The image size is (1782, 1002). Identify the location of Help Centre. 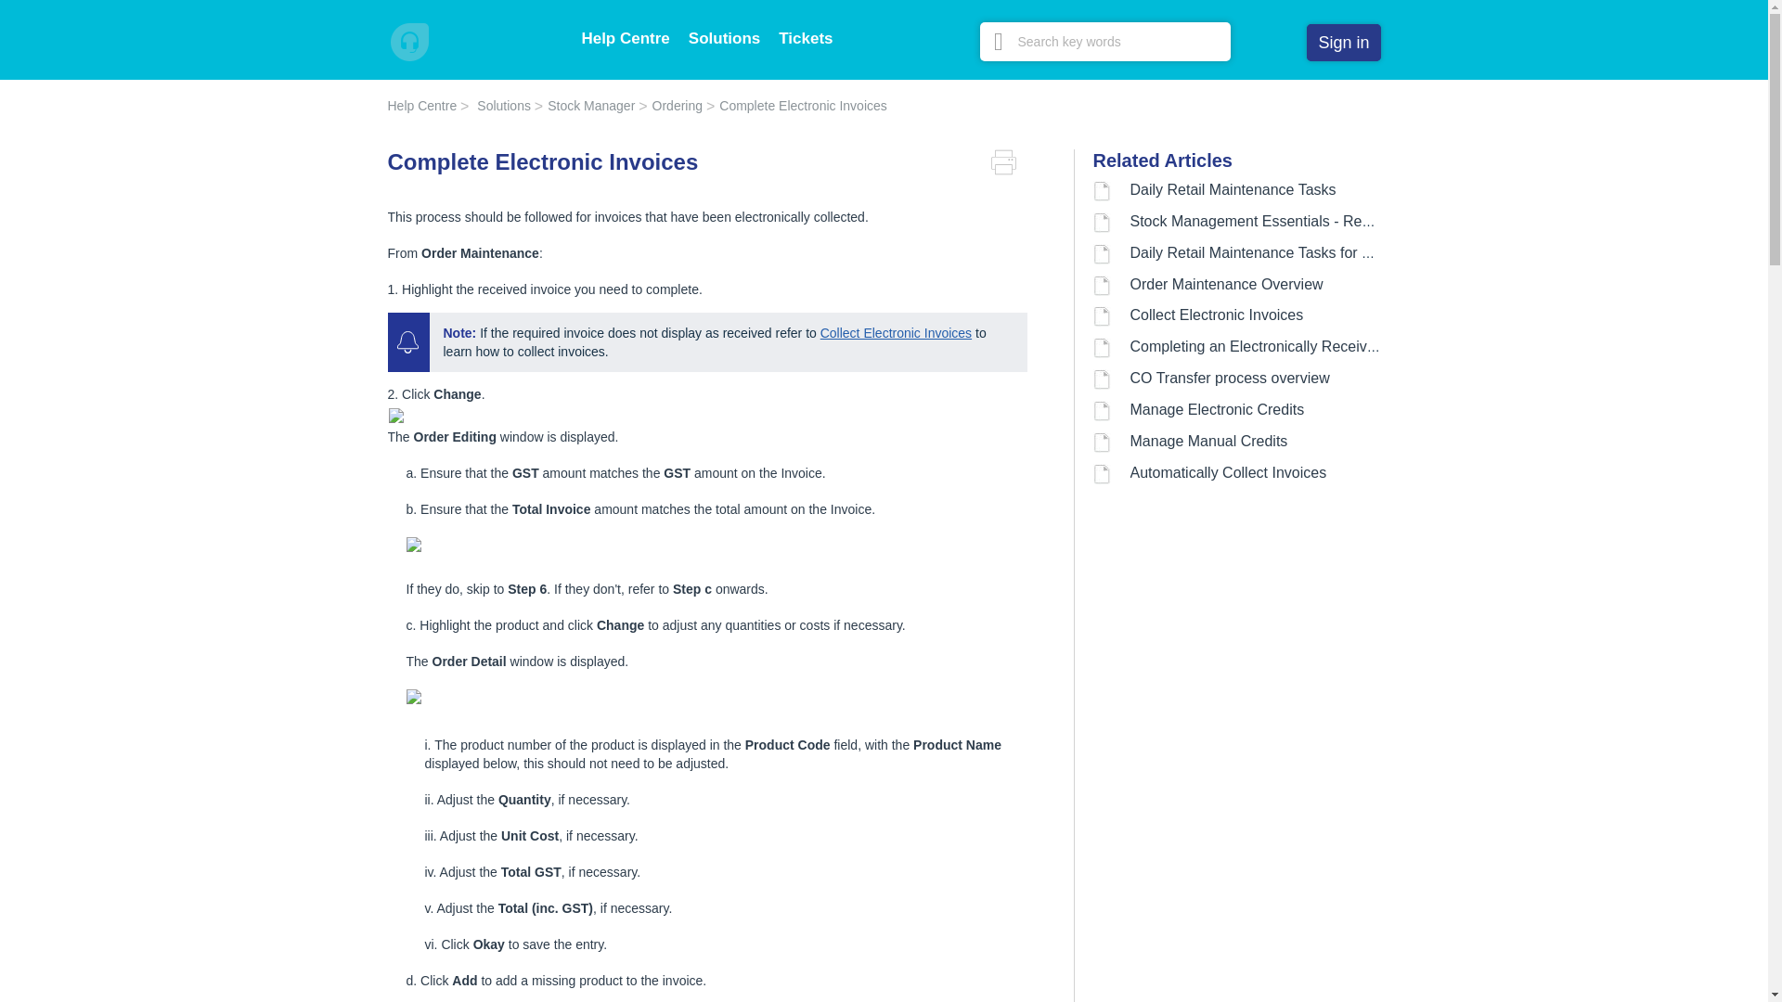
(423, 106).